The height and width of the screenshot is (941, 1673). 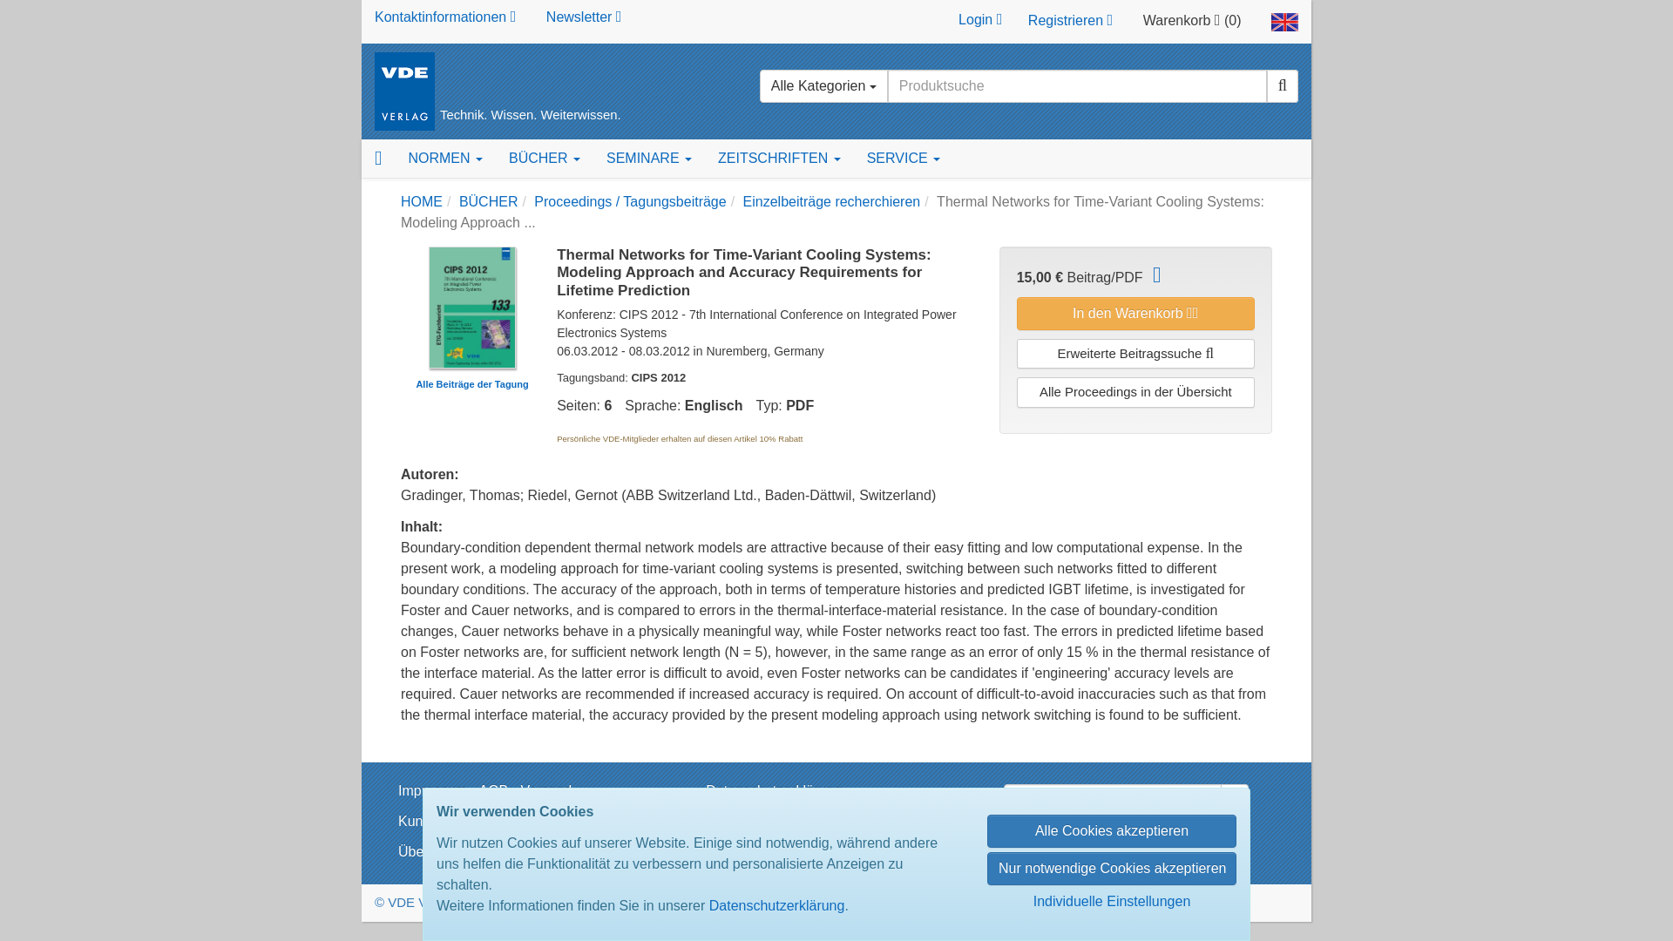 I want to click on Registrieren, so click(x=1070, y=21).